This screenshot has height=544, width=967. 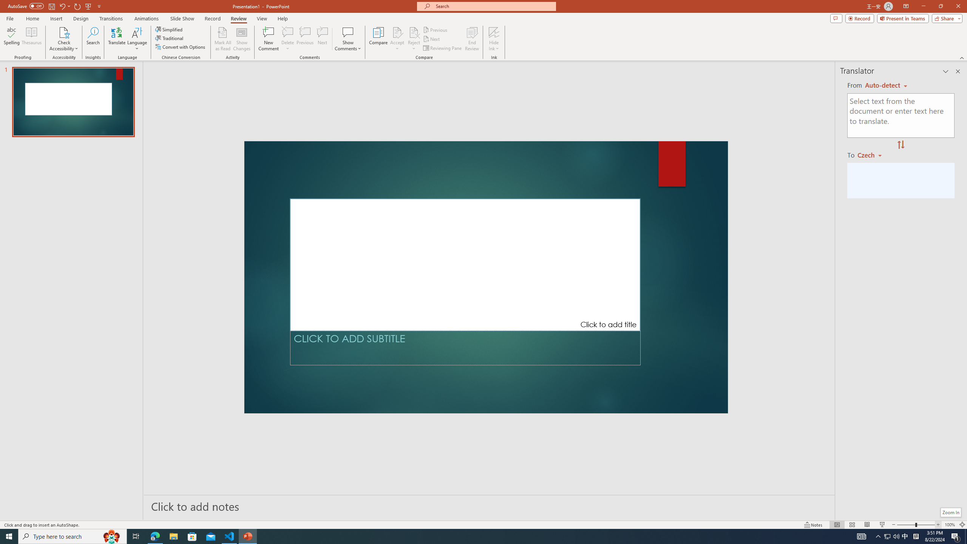 What do you see at coordinates (494, 39) in the screenshot?
I see `Hide Ink` at bounding box center [494, 39].